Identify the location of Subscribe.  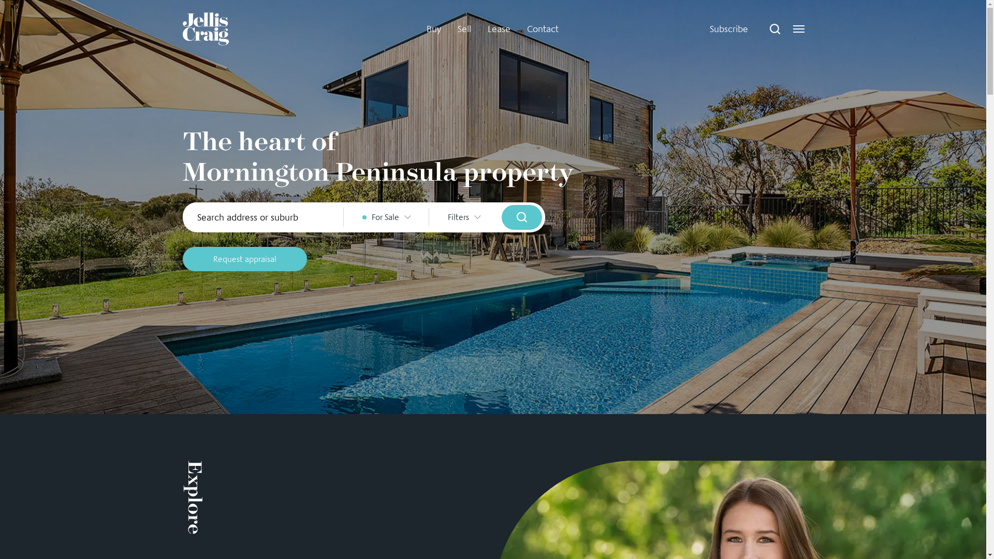
(728, 29).